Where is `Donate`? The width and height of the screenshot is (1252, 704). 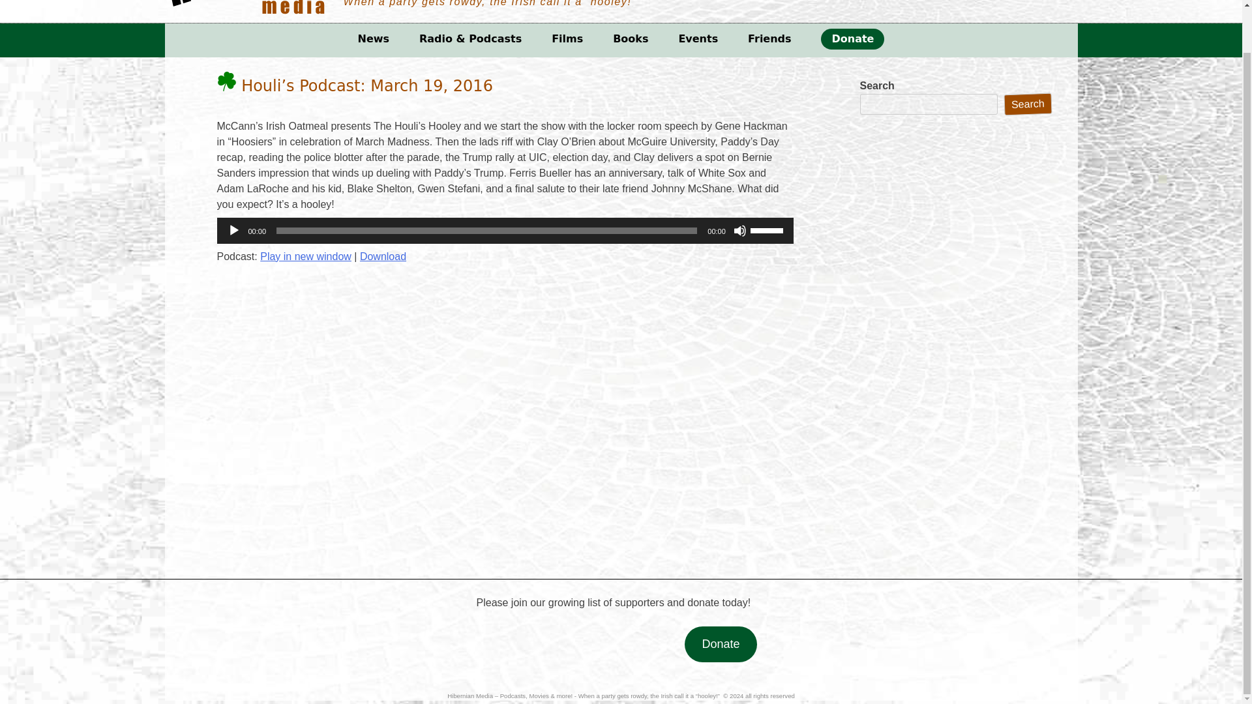
Donate is located at coordinates (852, 39).